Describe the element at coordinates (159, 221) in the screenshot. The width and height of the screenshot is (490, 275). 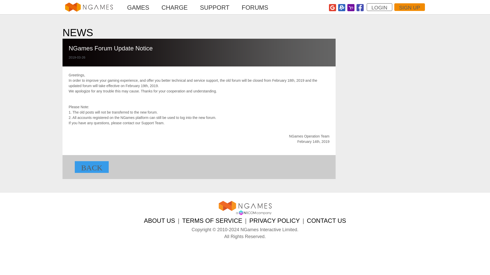
I see `ABOUT US` at that location.